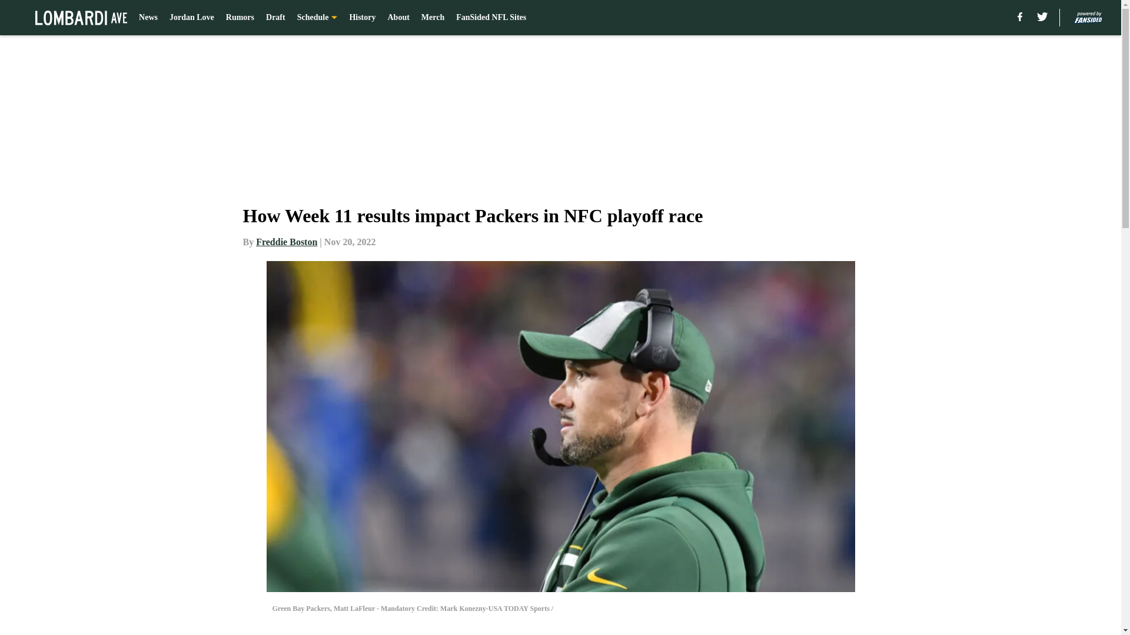 The image size is (1130, 635). Describe the element at coordinates (287, 242) in the screenshot. I see `Freddie Boston` at that location.